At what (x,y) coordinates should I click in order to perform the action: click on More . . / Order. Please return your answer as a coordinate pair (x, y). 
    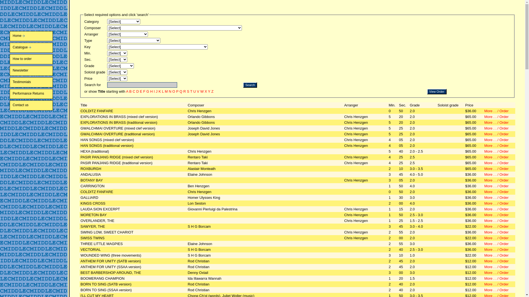
    Looking at the image, I should click on (496, 232).